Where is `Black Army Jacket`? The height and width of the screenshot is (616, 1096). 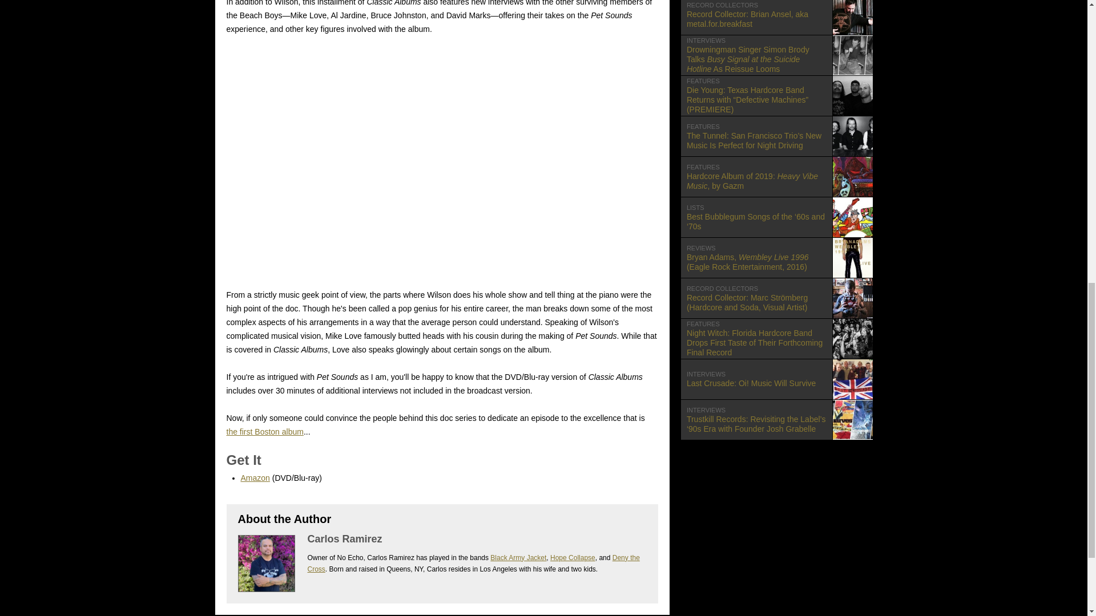
Black Army Jacket is located at coordinates (776, 177).